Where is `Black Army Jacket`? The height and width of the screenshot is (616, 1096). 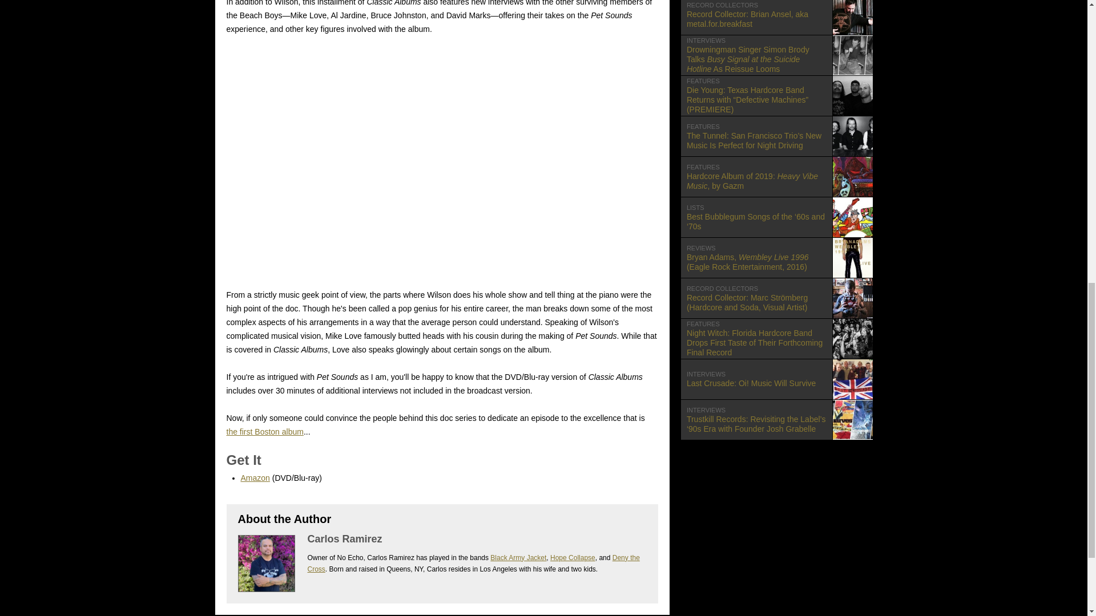
Black Army Jacket is located at coordinates (776, 177).